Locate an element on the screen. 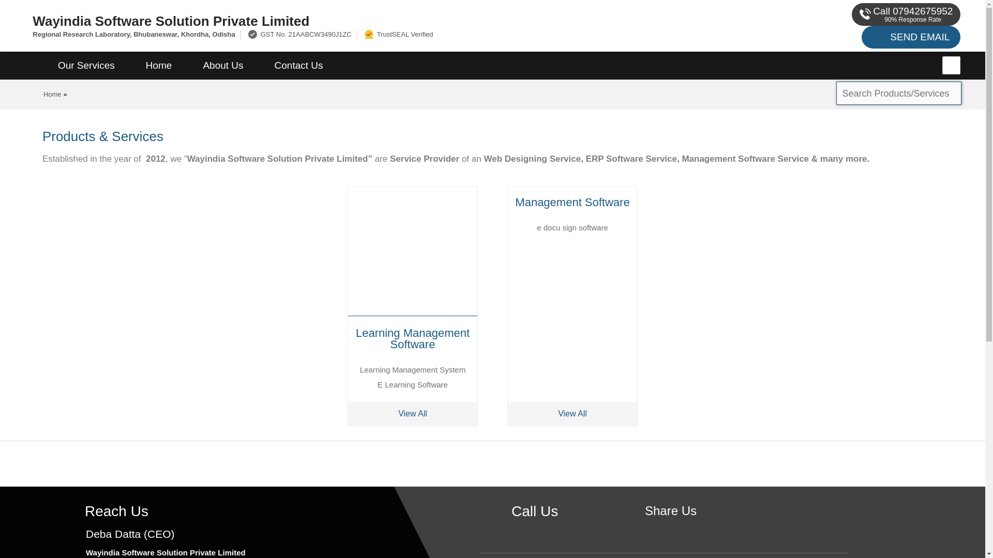  View All is located at coordinates (572, 413).